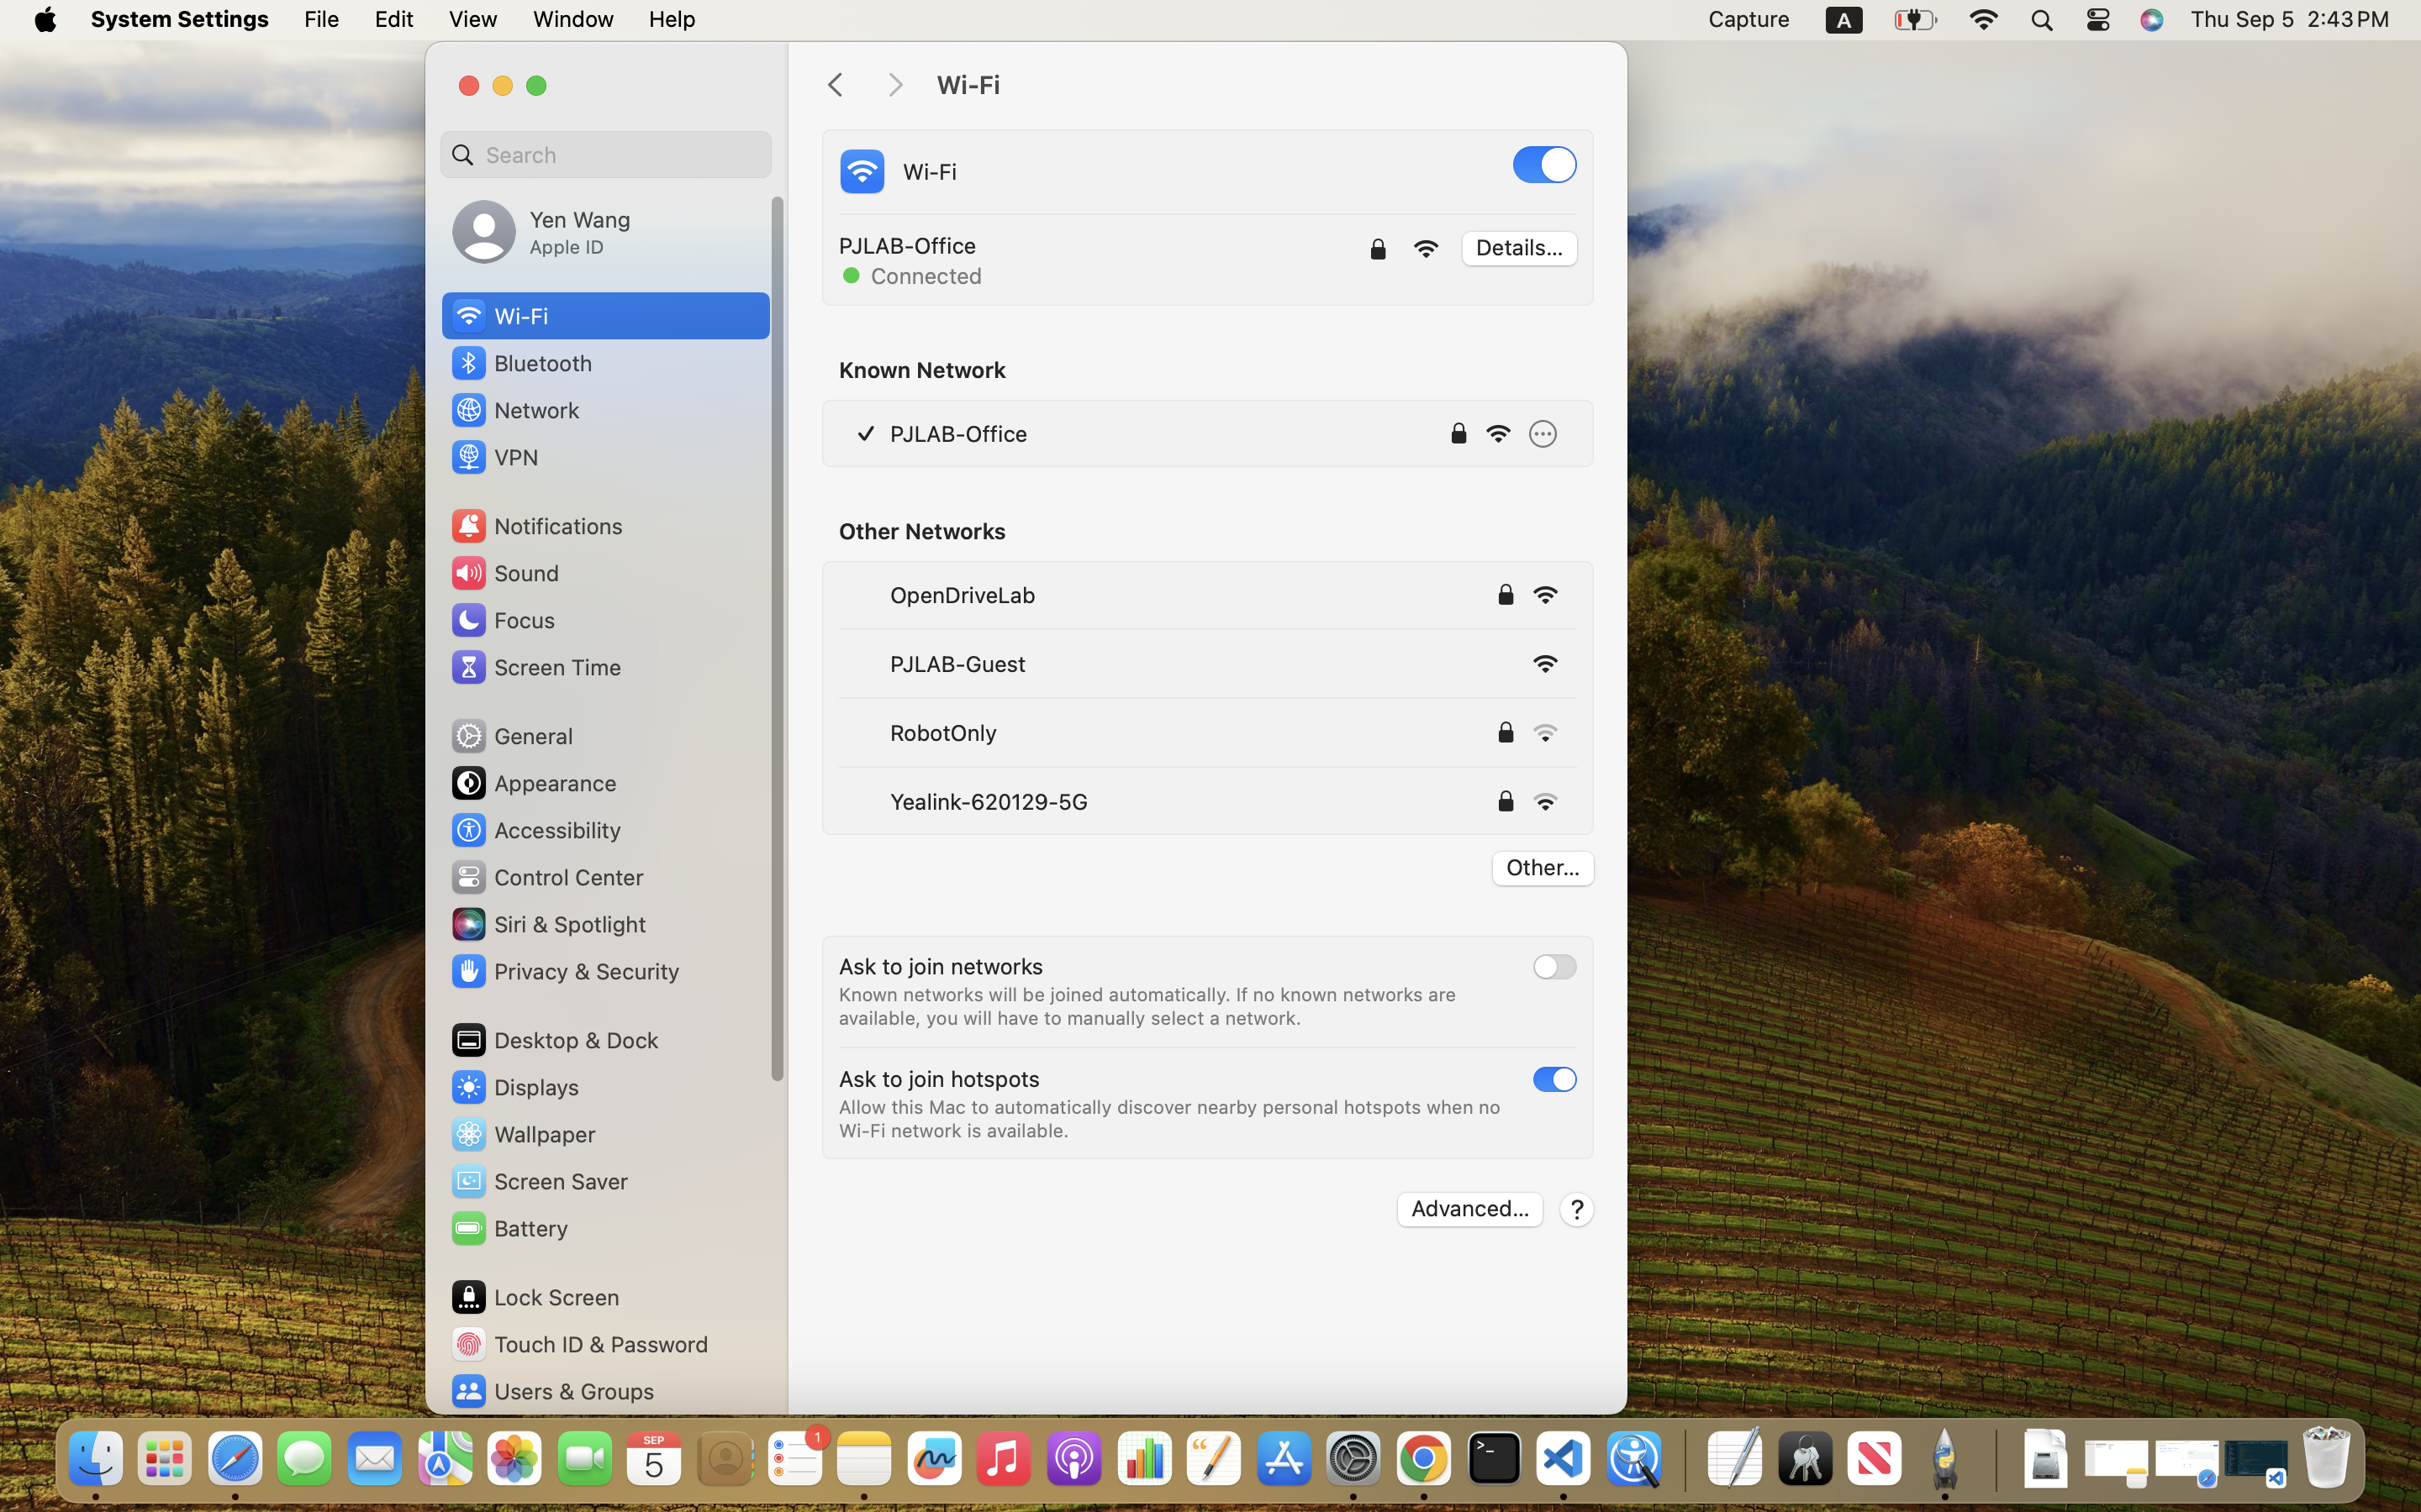 The image size is (2421, 1512). Describe the element at coordinates (504, 573) in the screenshot. I see `Sound` at that location.